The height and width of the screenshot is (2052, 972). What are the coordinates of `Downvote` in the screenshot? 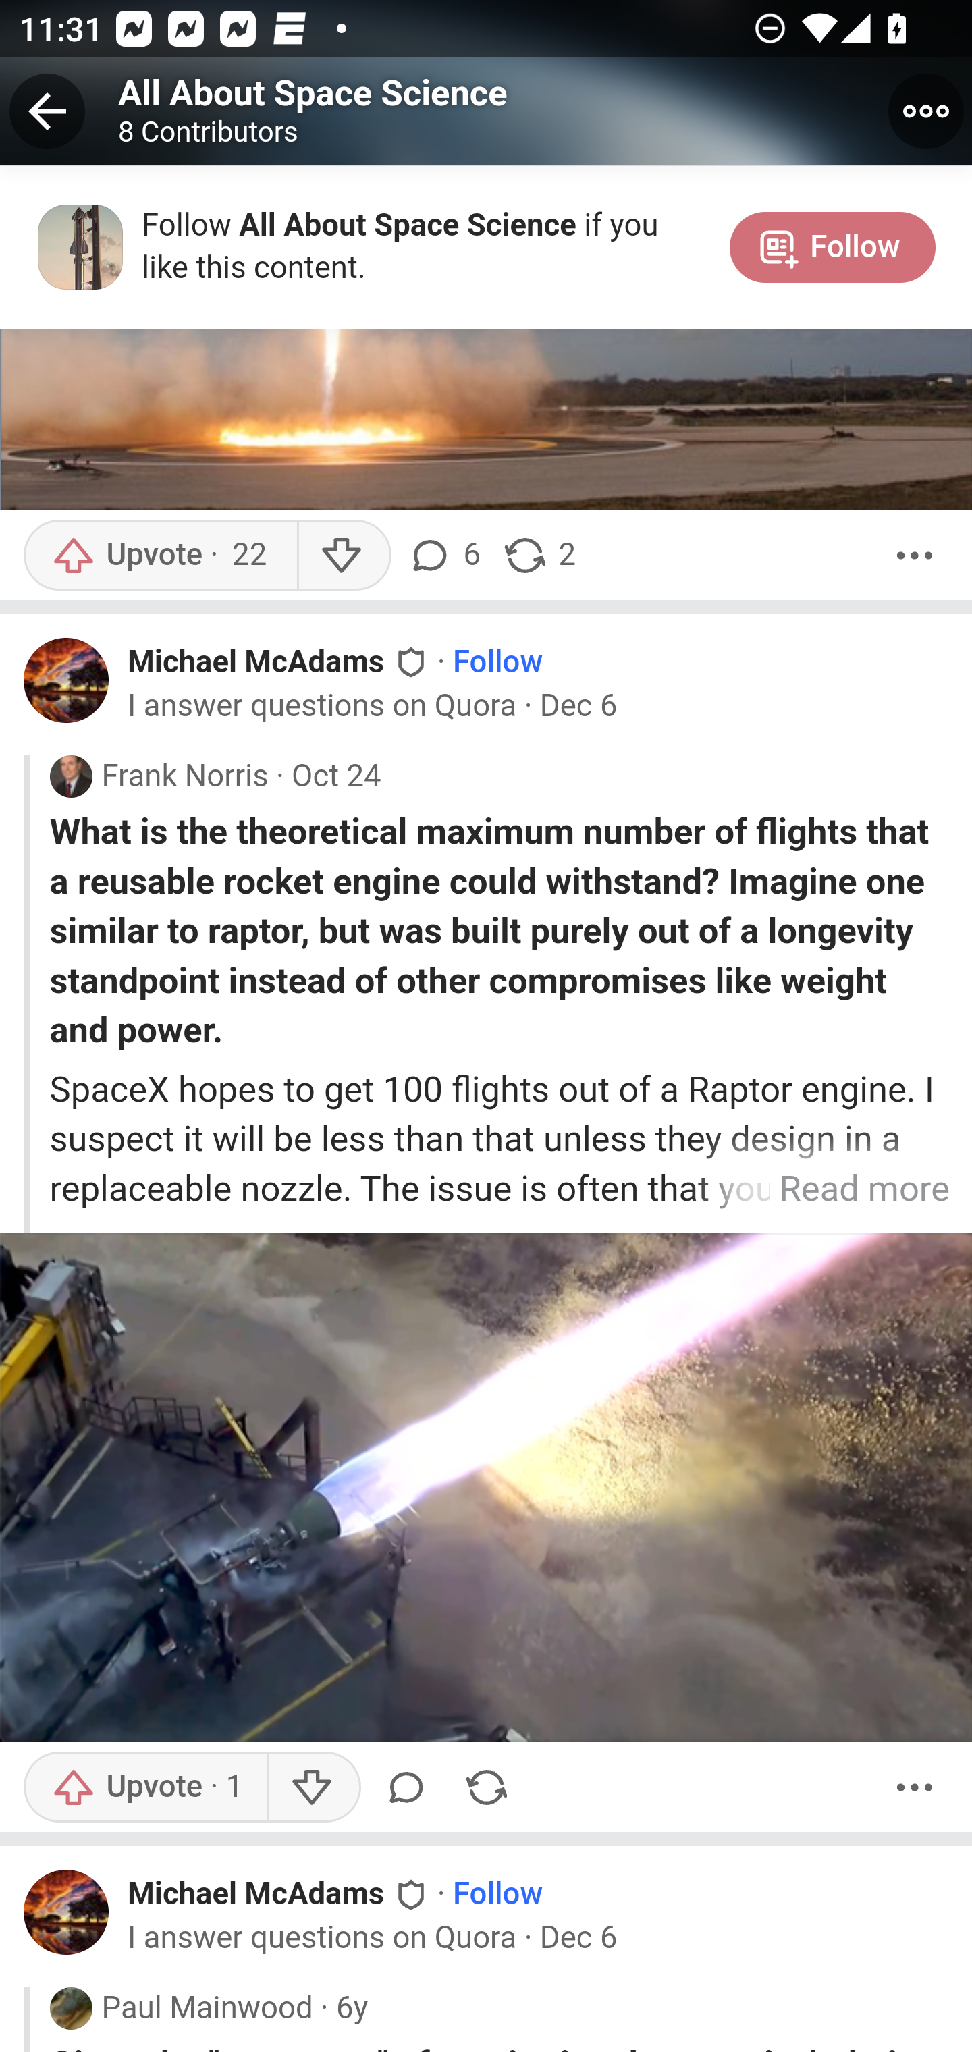 It's located at (312, 1787).